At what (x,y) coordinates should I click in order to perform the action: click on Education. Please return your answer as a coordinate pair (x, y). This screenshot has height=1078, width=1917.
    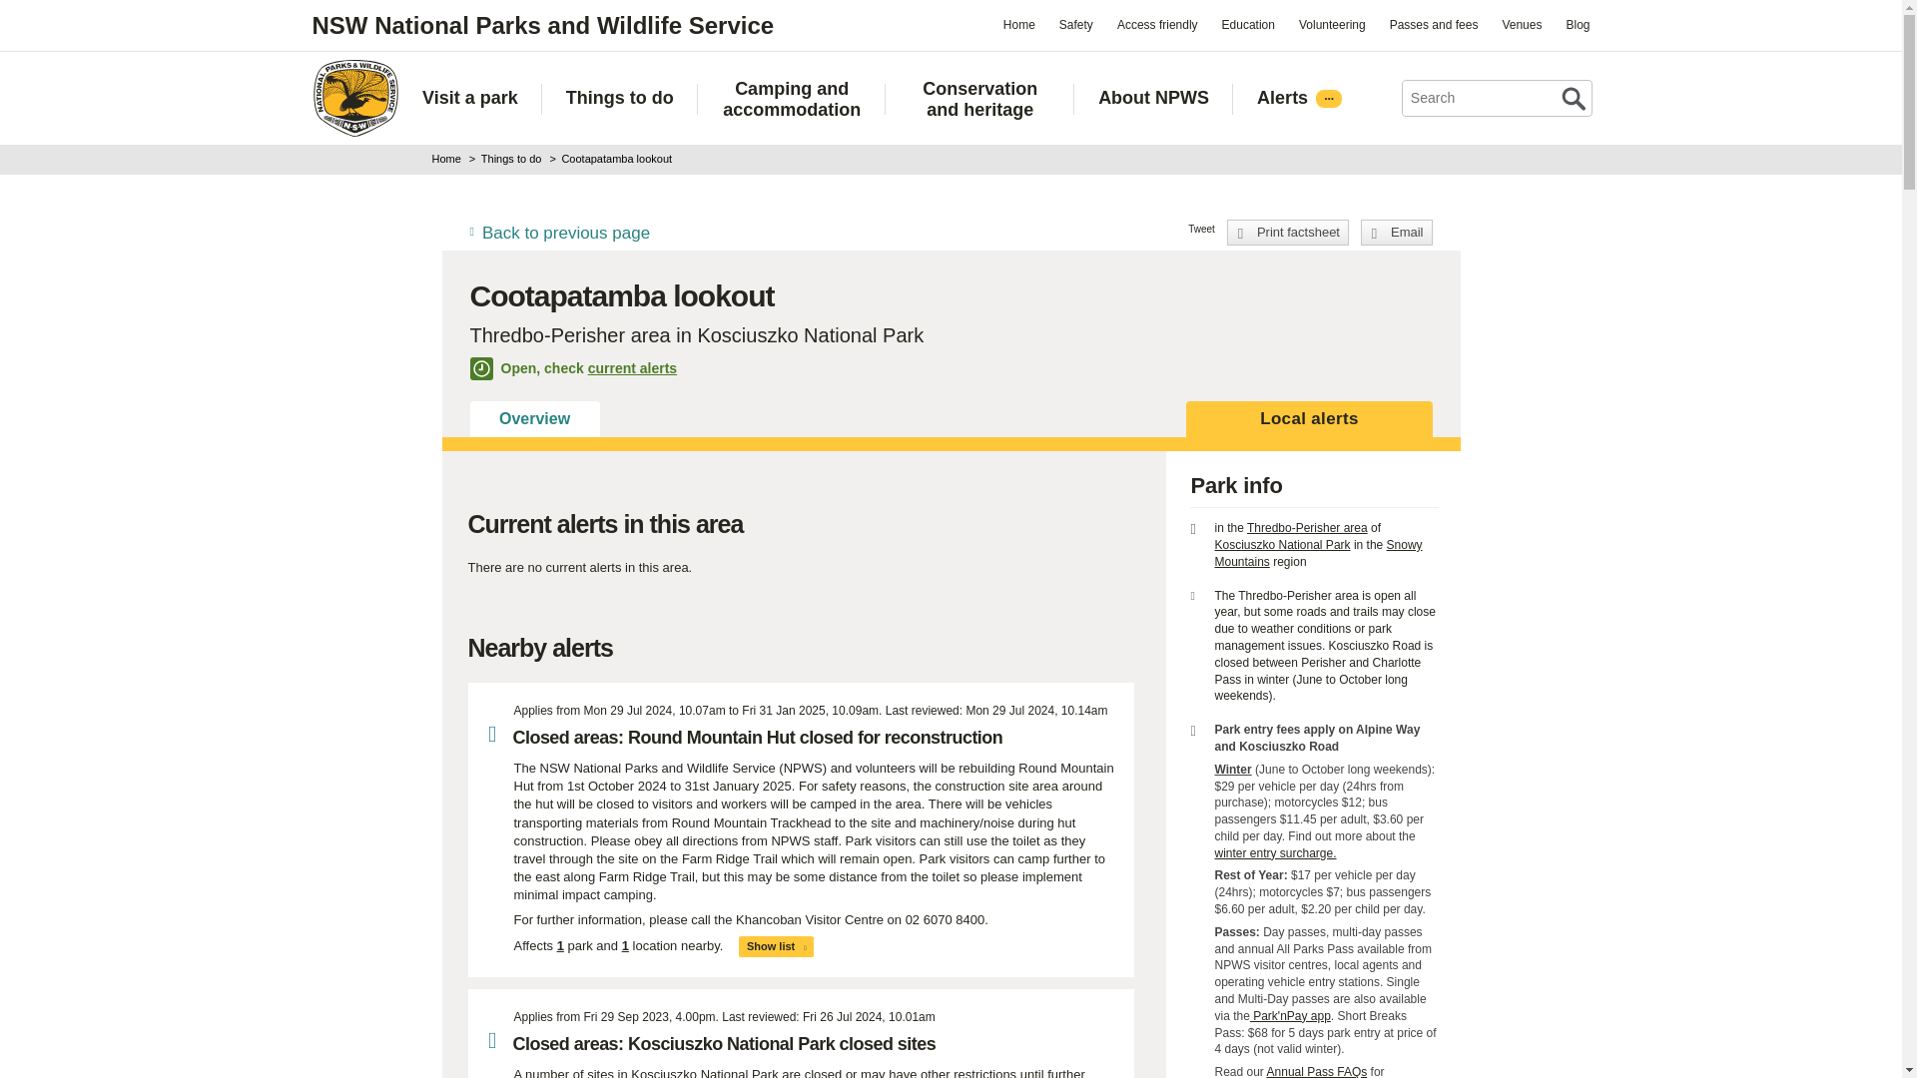
    Looking at the image, I should click on (1248, 24).